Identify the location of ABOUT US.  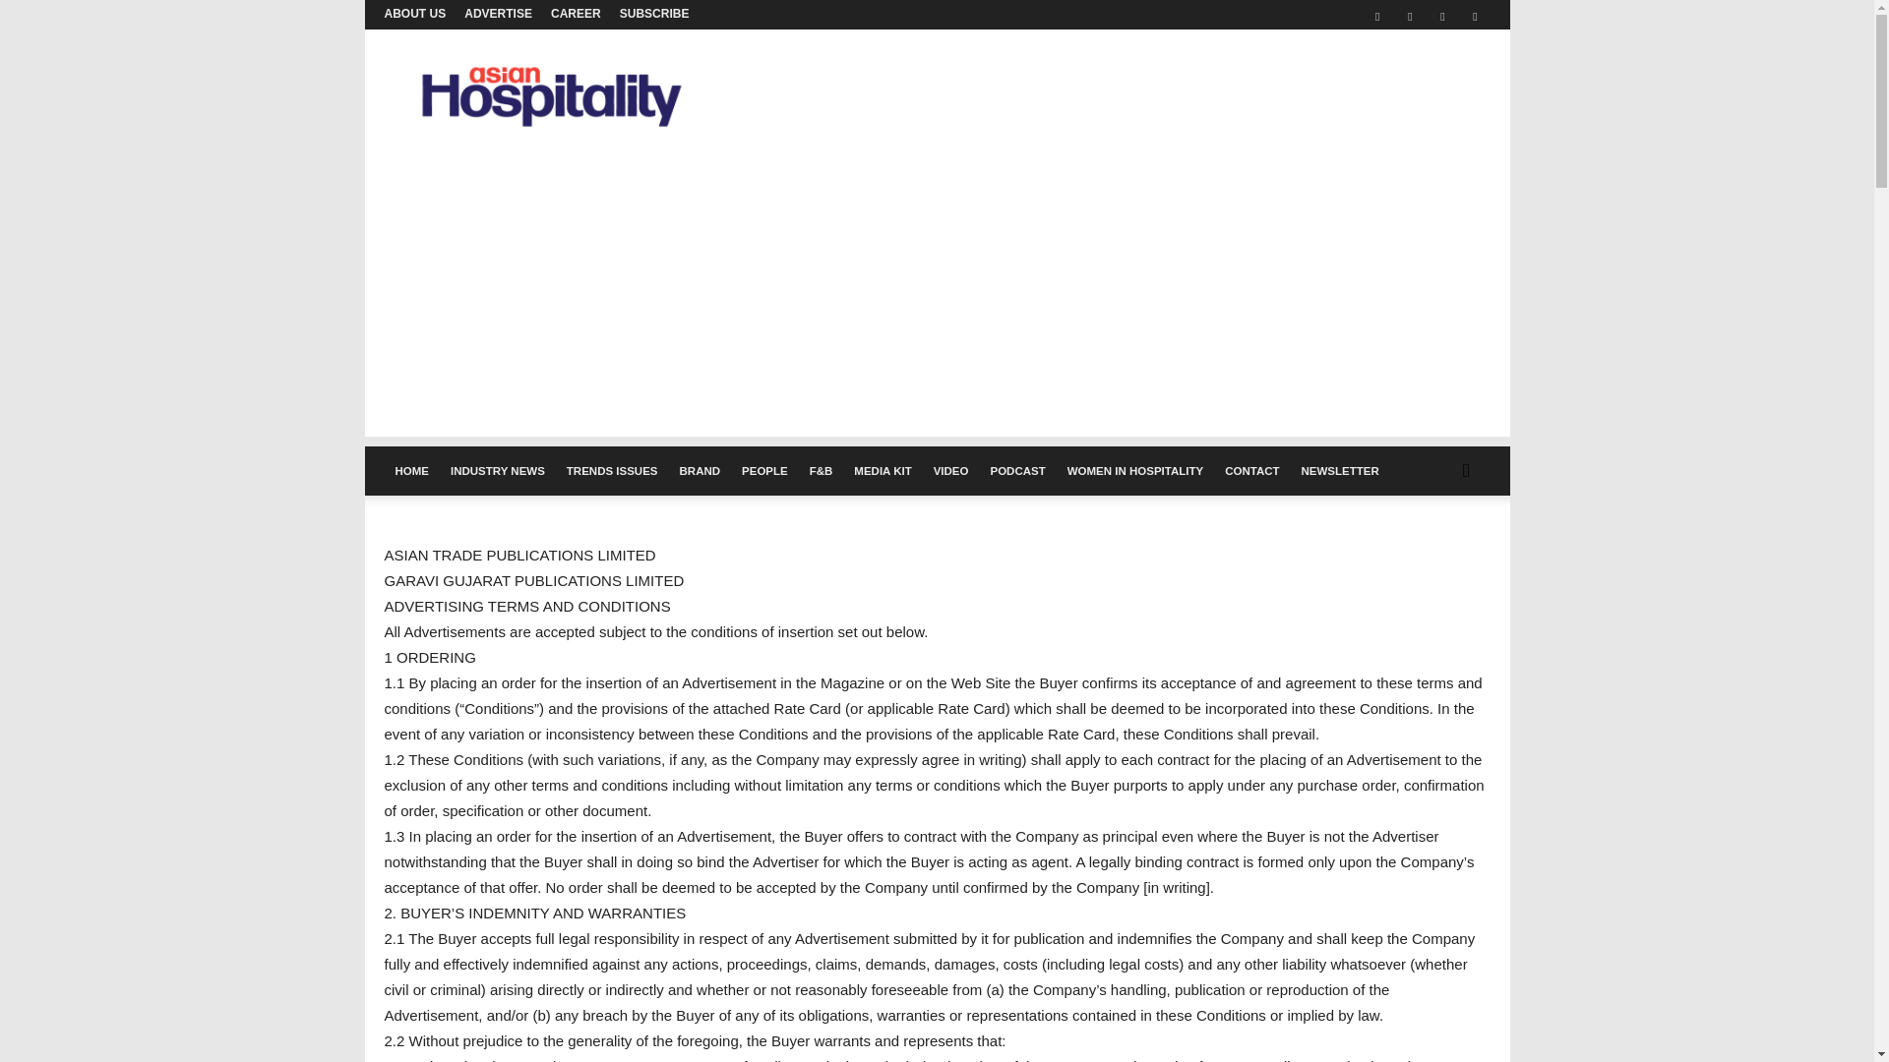
(414, 13).